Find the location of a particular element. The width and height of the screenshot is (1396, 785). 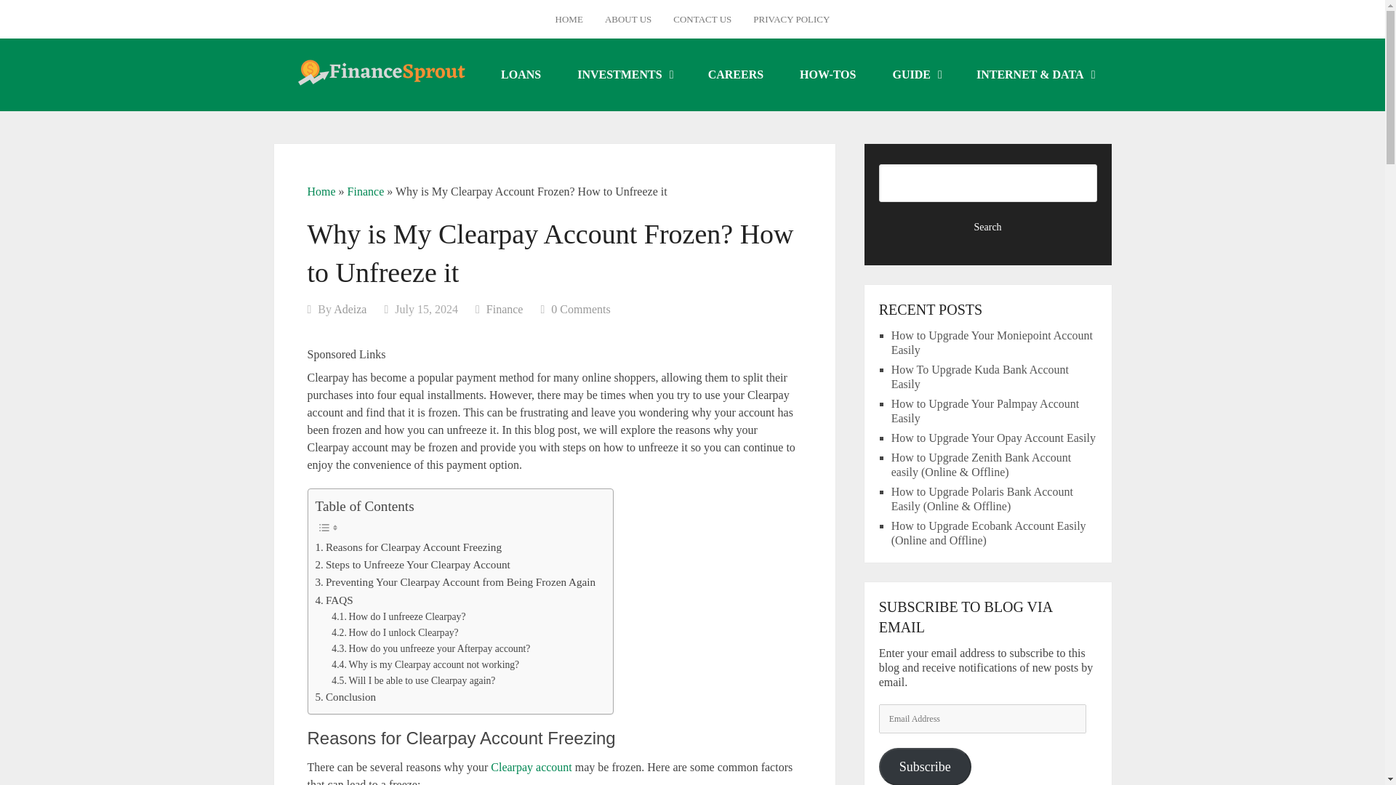

Conclusion  is located at coordinates (346, 696).